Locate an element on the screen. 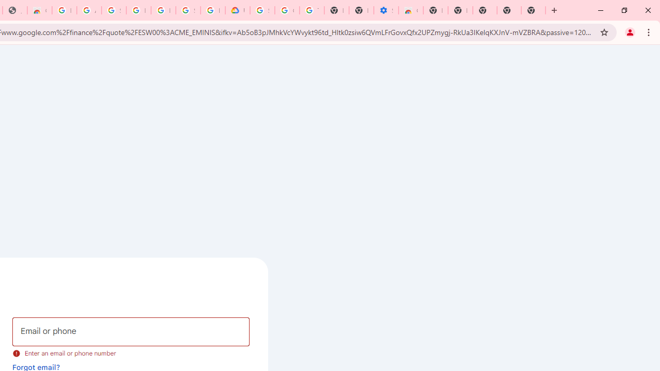  Chrome Web Store - Household is located at coordinates (39, 10).